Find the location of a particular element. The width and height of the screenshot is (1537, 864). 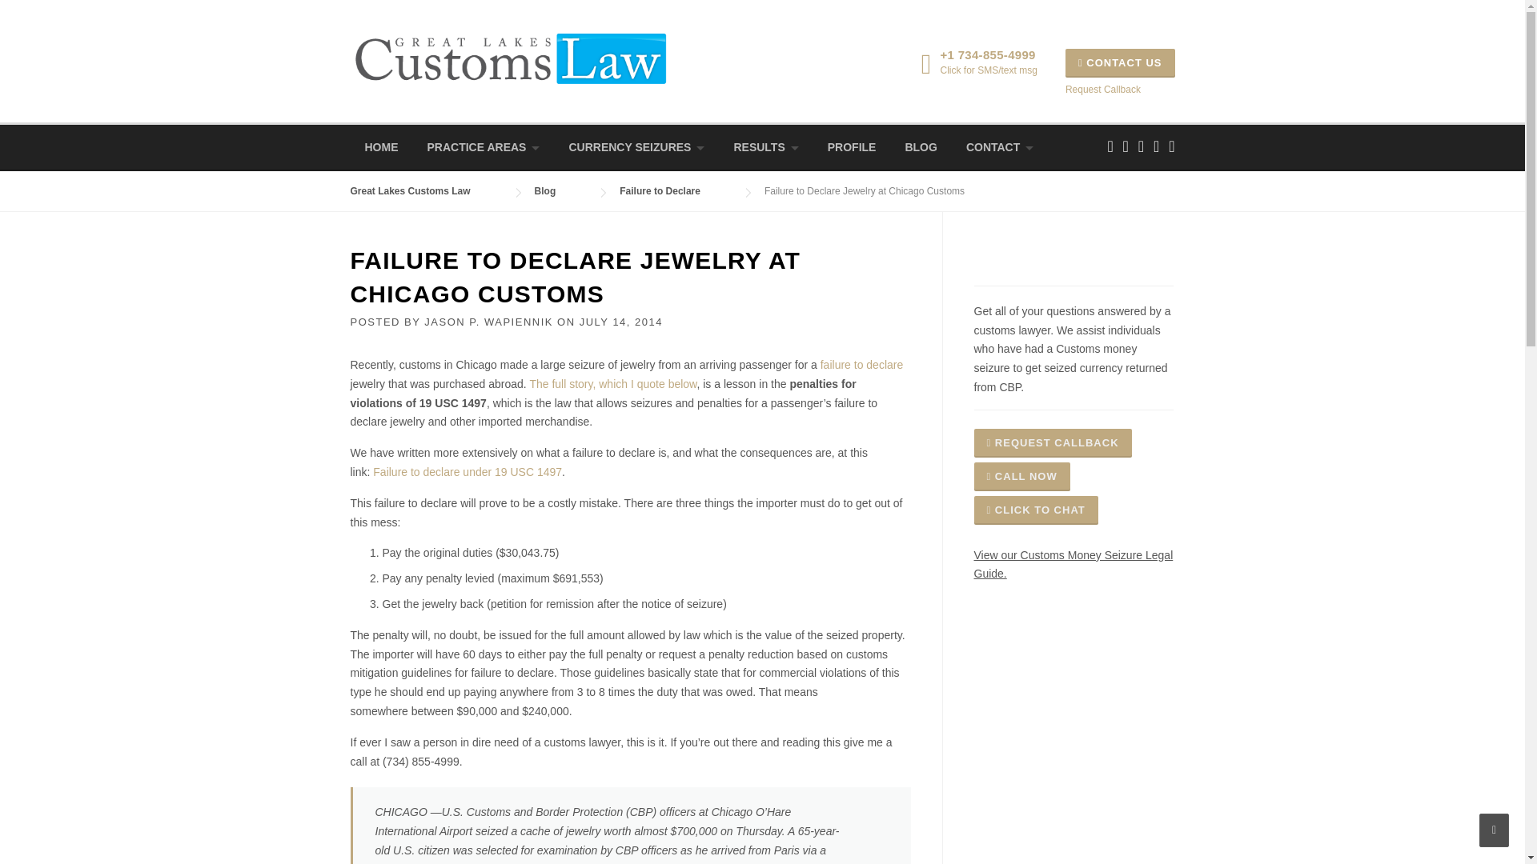

Great Lakes Customs Law is located at coordinates (510, 57).